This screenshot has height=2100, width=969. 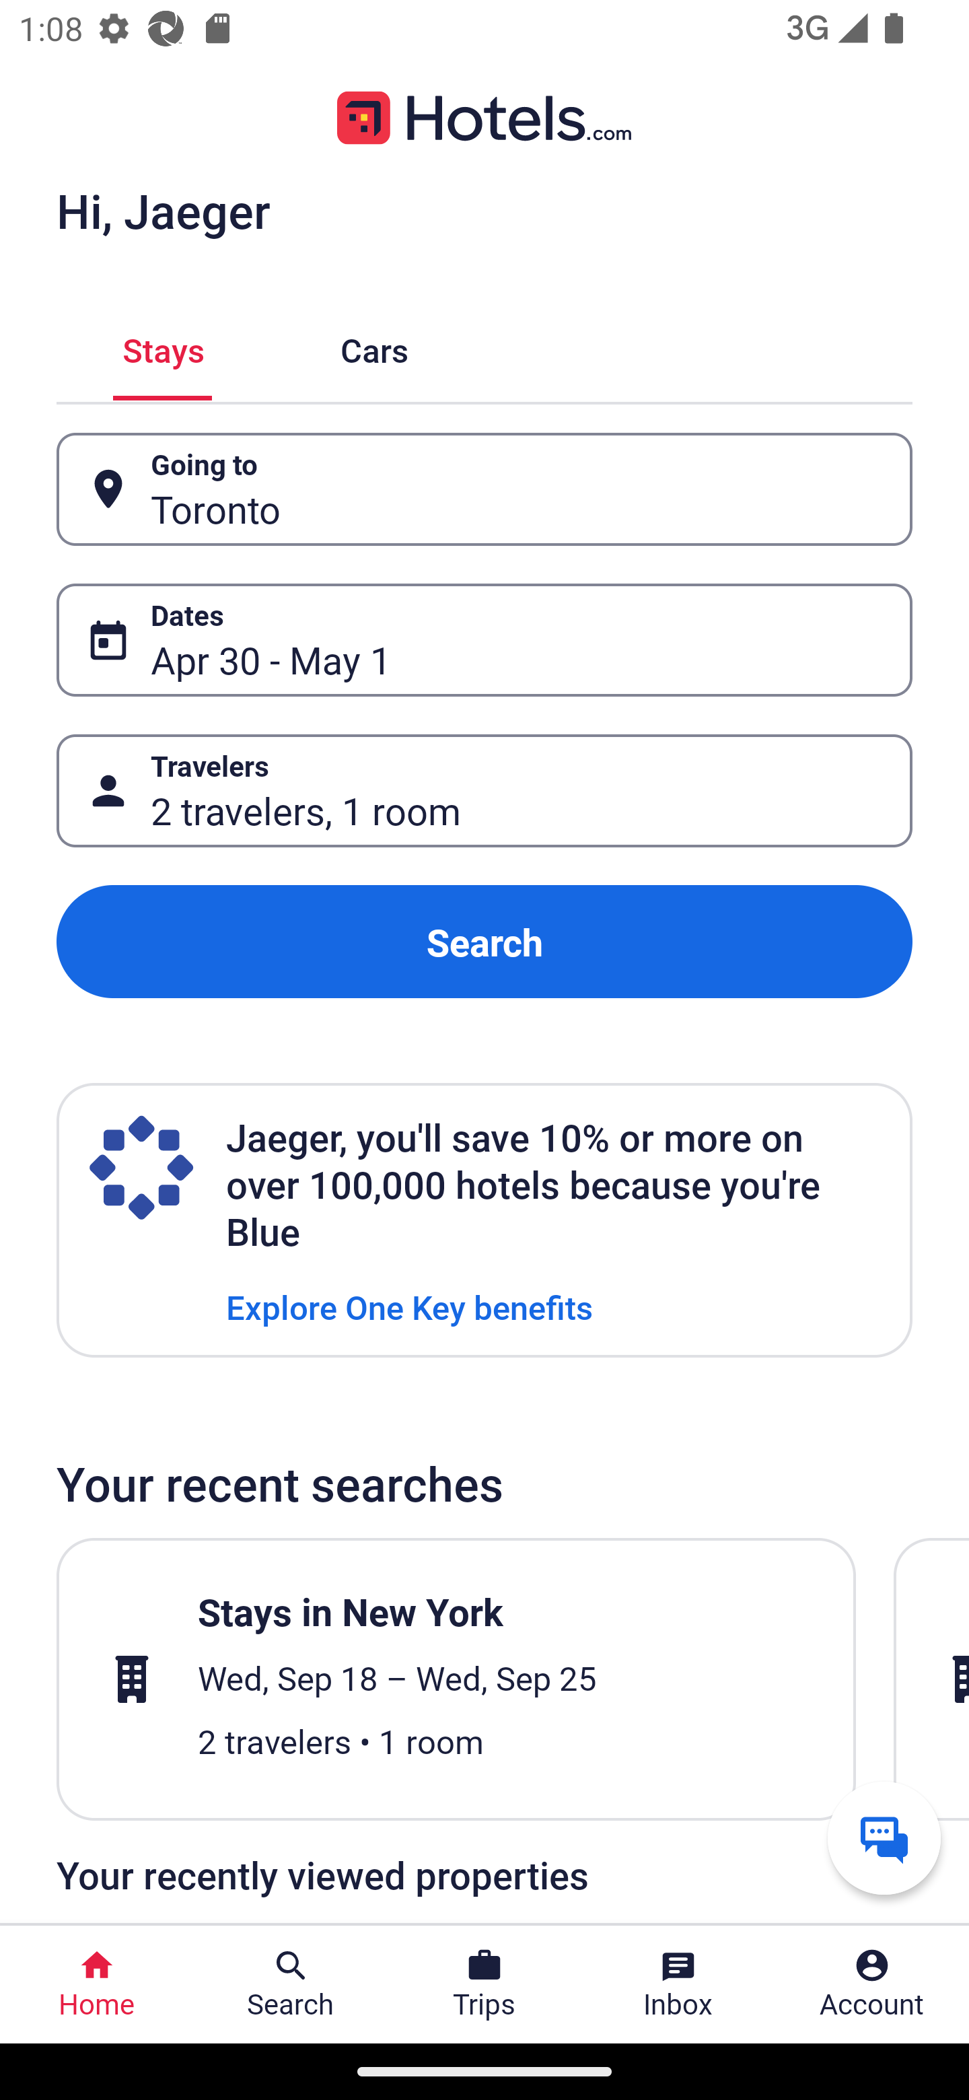 I want to click on Cars, so click(x=374, y=347).